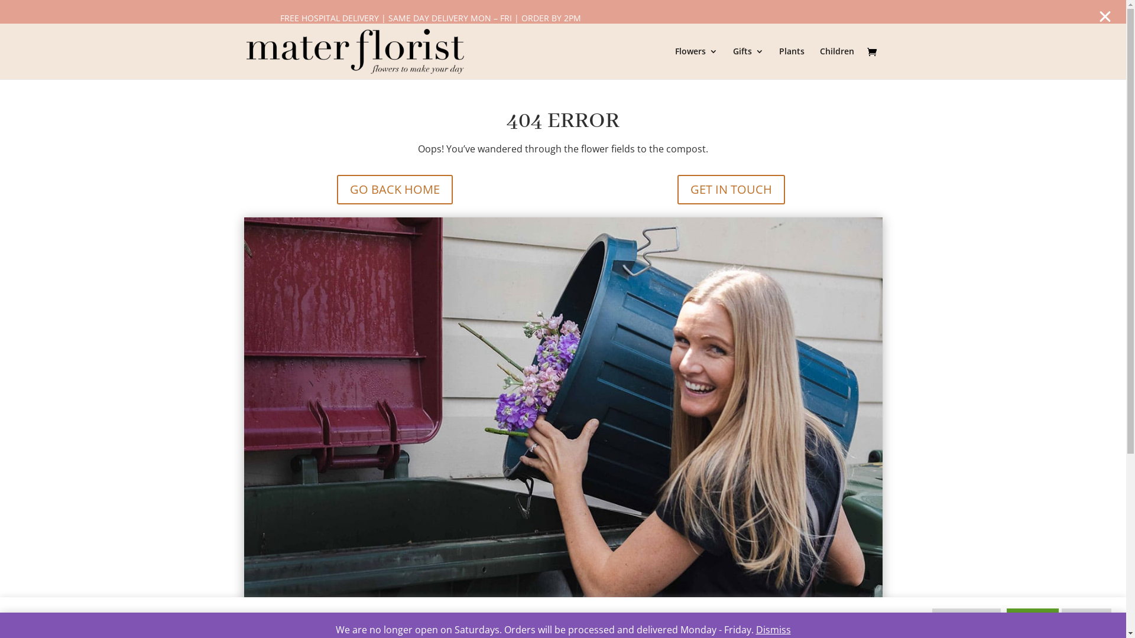  What do you see at coordinates (696, 63) in the screenshot?
I see `Flowers` at bounding box center [696, 63].